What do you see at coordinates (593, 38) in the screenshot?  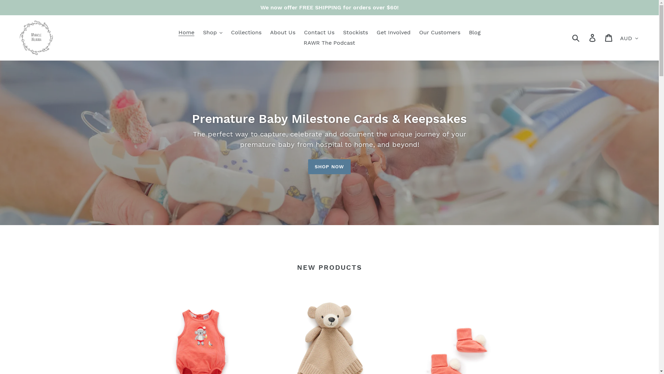 I see `Log in` at bounding box center [593, 38].